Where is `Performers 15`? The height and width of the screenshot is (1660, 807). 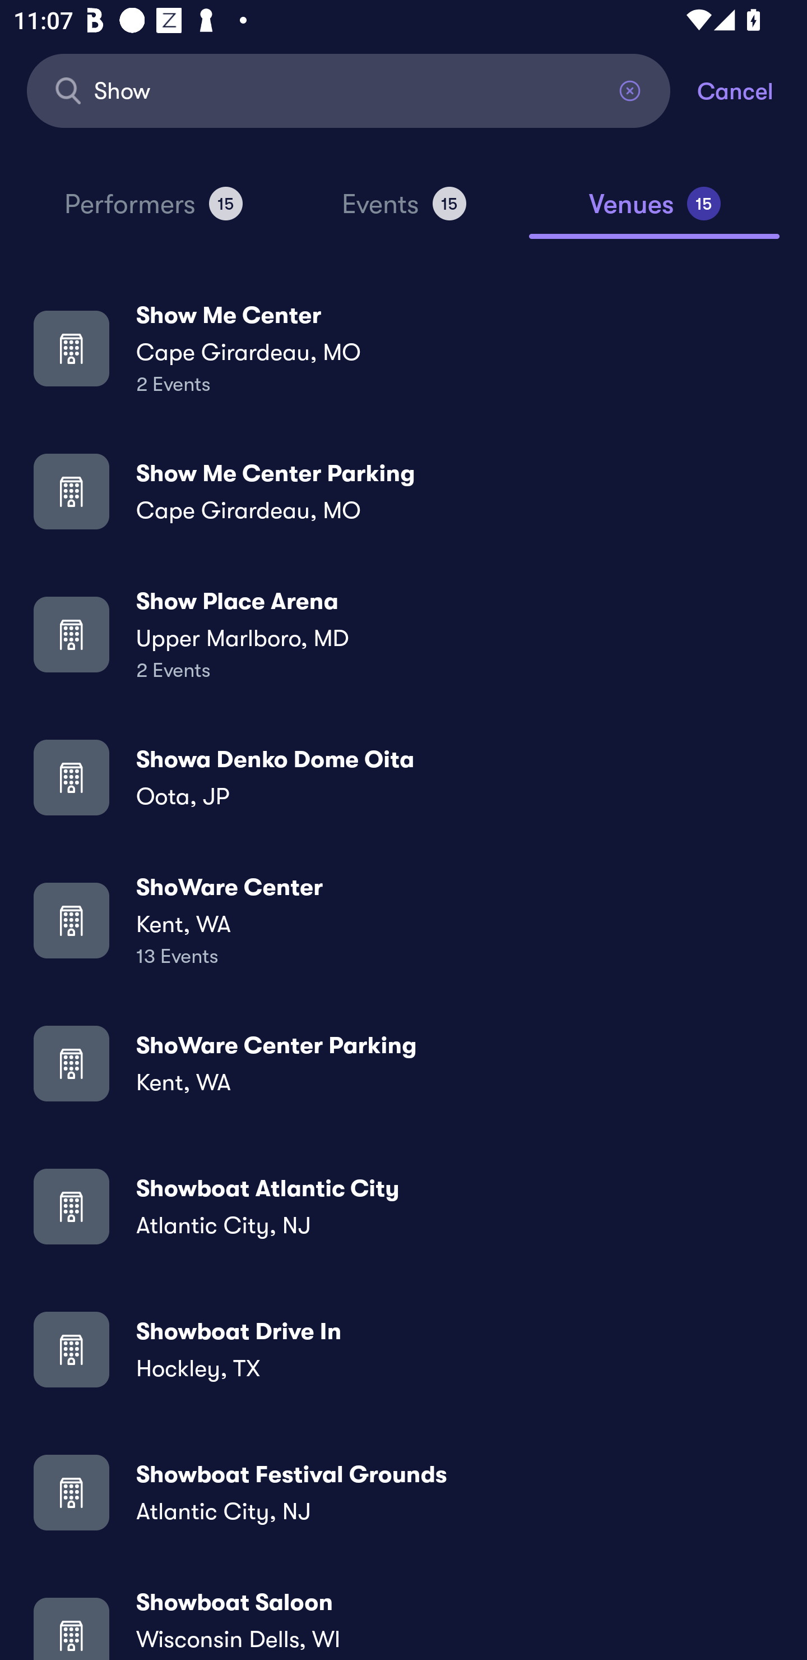 Performers 15 is located at coordinates (153, 212).